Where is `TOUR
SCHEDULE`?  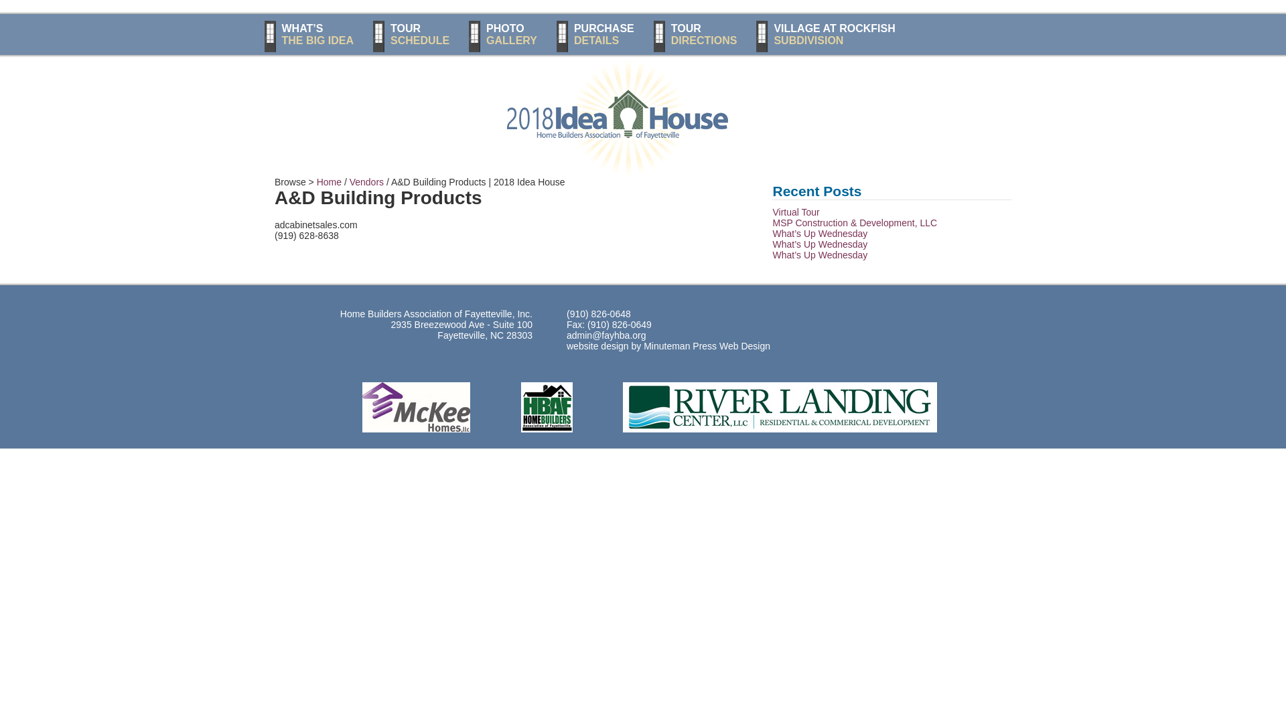
TOUR
SCHEDULE is located at coordinates (411, 33).